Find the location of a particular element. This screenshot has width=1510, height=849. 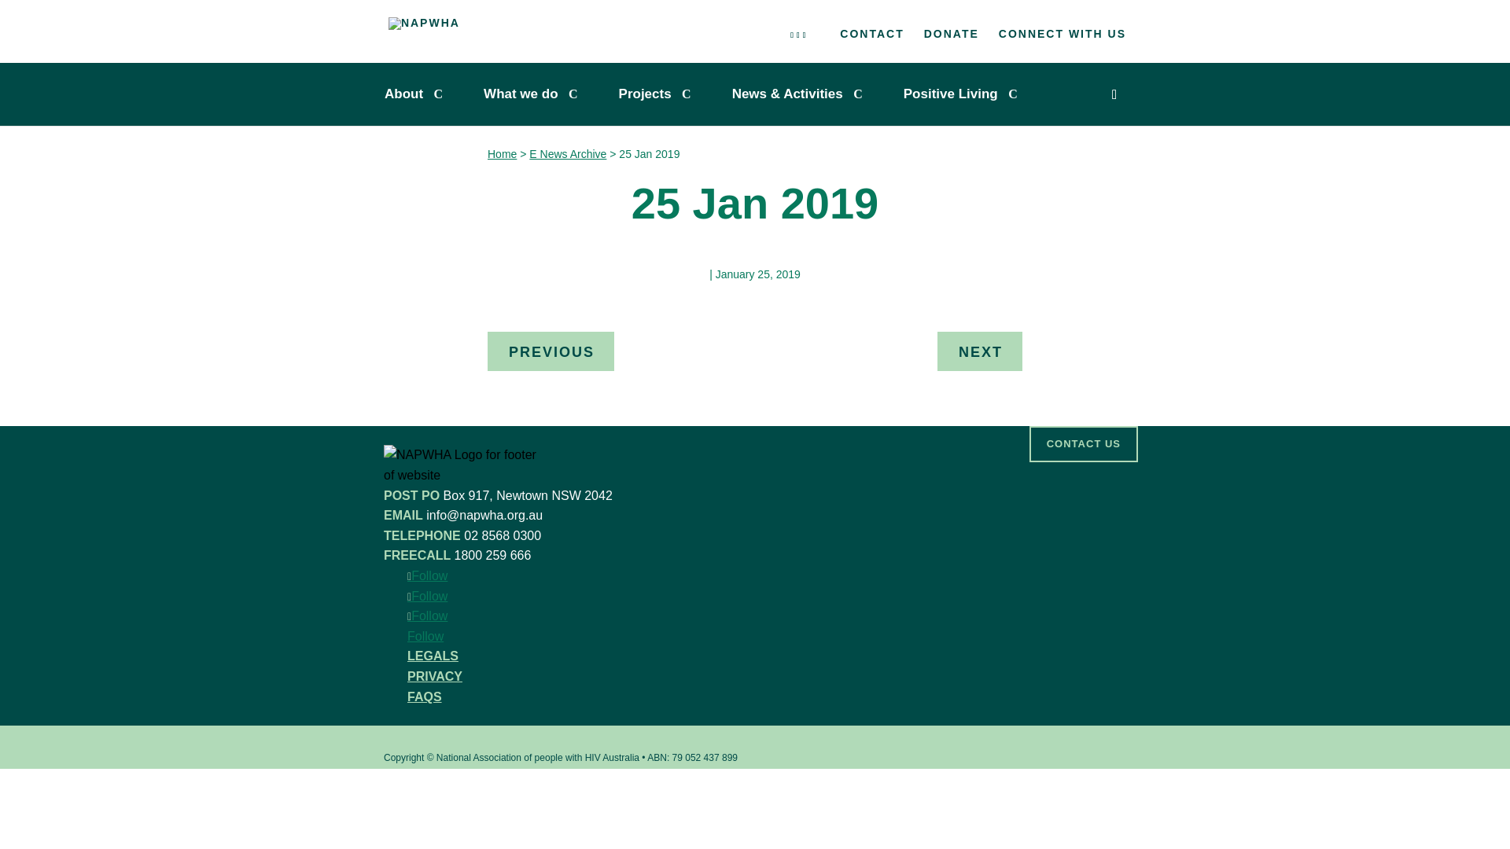

What we do is located at coordinates (535, 94).